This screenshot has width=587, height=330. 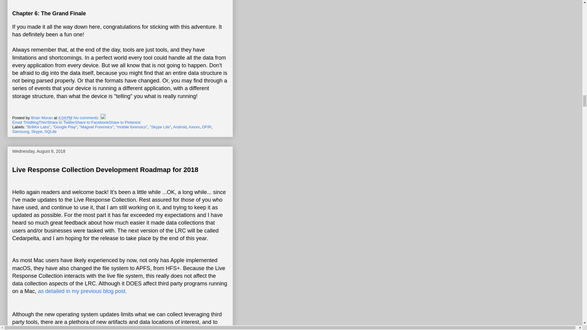 I want to click on Email This, so click(x=21, y=122).